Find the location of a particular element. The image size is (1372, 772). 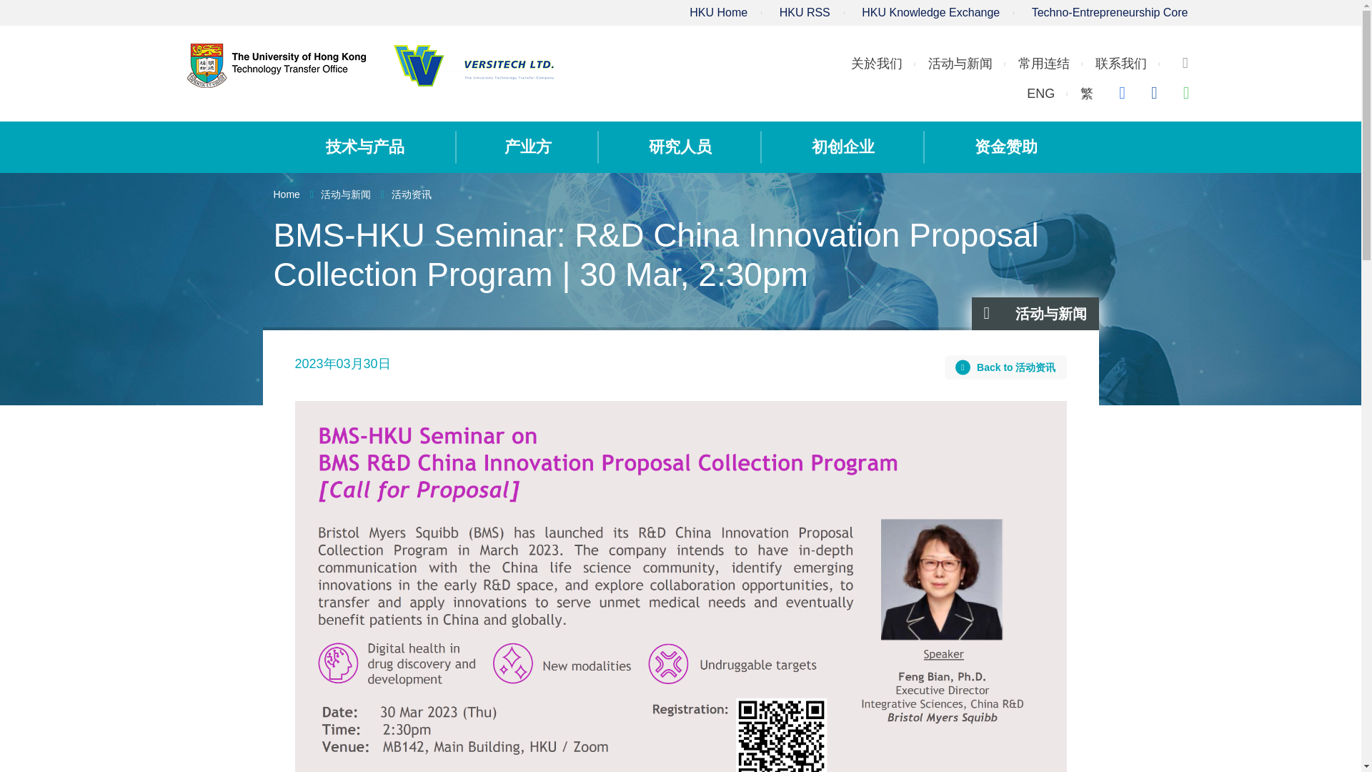

HKU RSS is located at coordinates (805, 11).